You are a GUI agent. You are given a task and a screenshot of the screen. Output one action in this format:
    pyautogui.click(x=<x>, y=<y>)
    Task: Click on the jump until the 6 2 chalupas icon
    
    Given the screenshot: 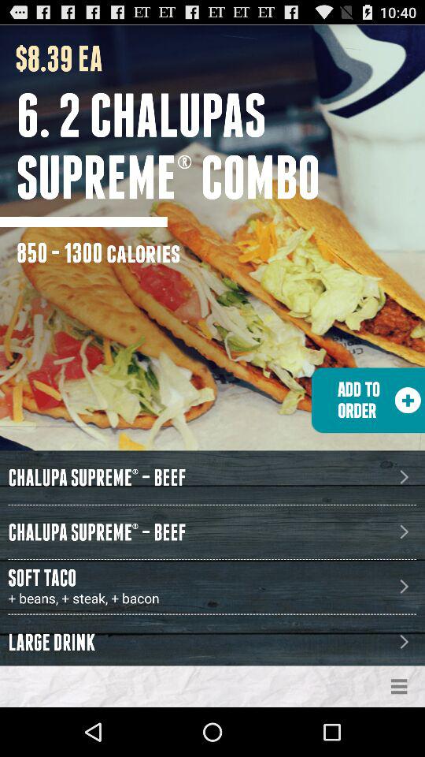 What is the action you would take?
    pyautogui.click(x=220, y=146)
    